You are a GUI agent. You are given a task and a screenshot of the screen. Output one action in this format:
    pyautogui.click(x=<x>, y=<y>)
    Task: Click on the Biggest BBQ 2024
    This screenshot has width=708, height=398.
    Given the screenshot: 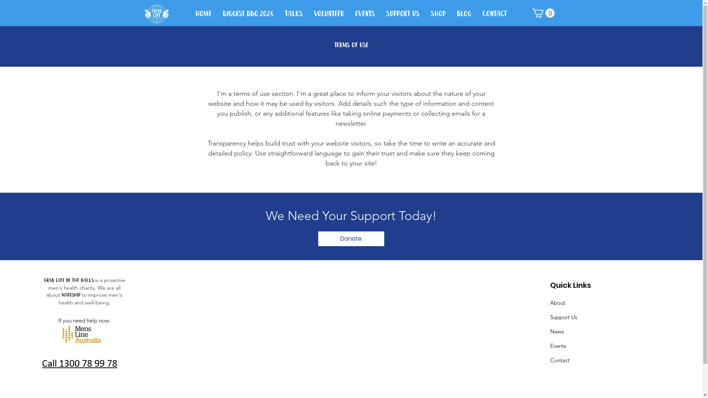 What is the action you would take?
    pyautogui.click(x=248, y=14)
    